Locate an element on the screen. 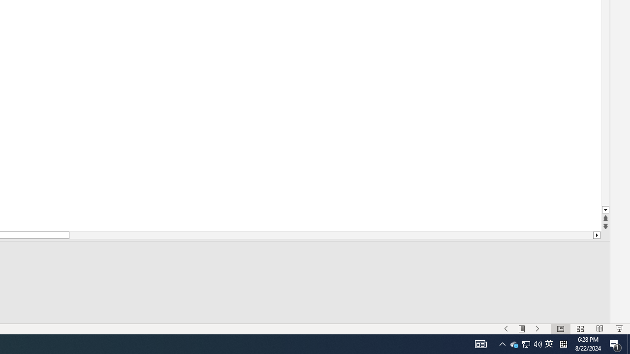 Image resolution: width=630 pixels, height=354 pixels. Normal is located at coordinates (560, 328).